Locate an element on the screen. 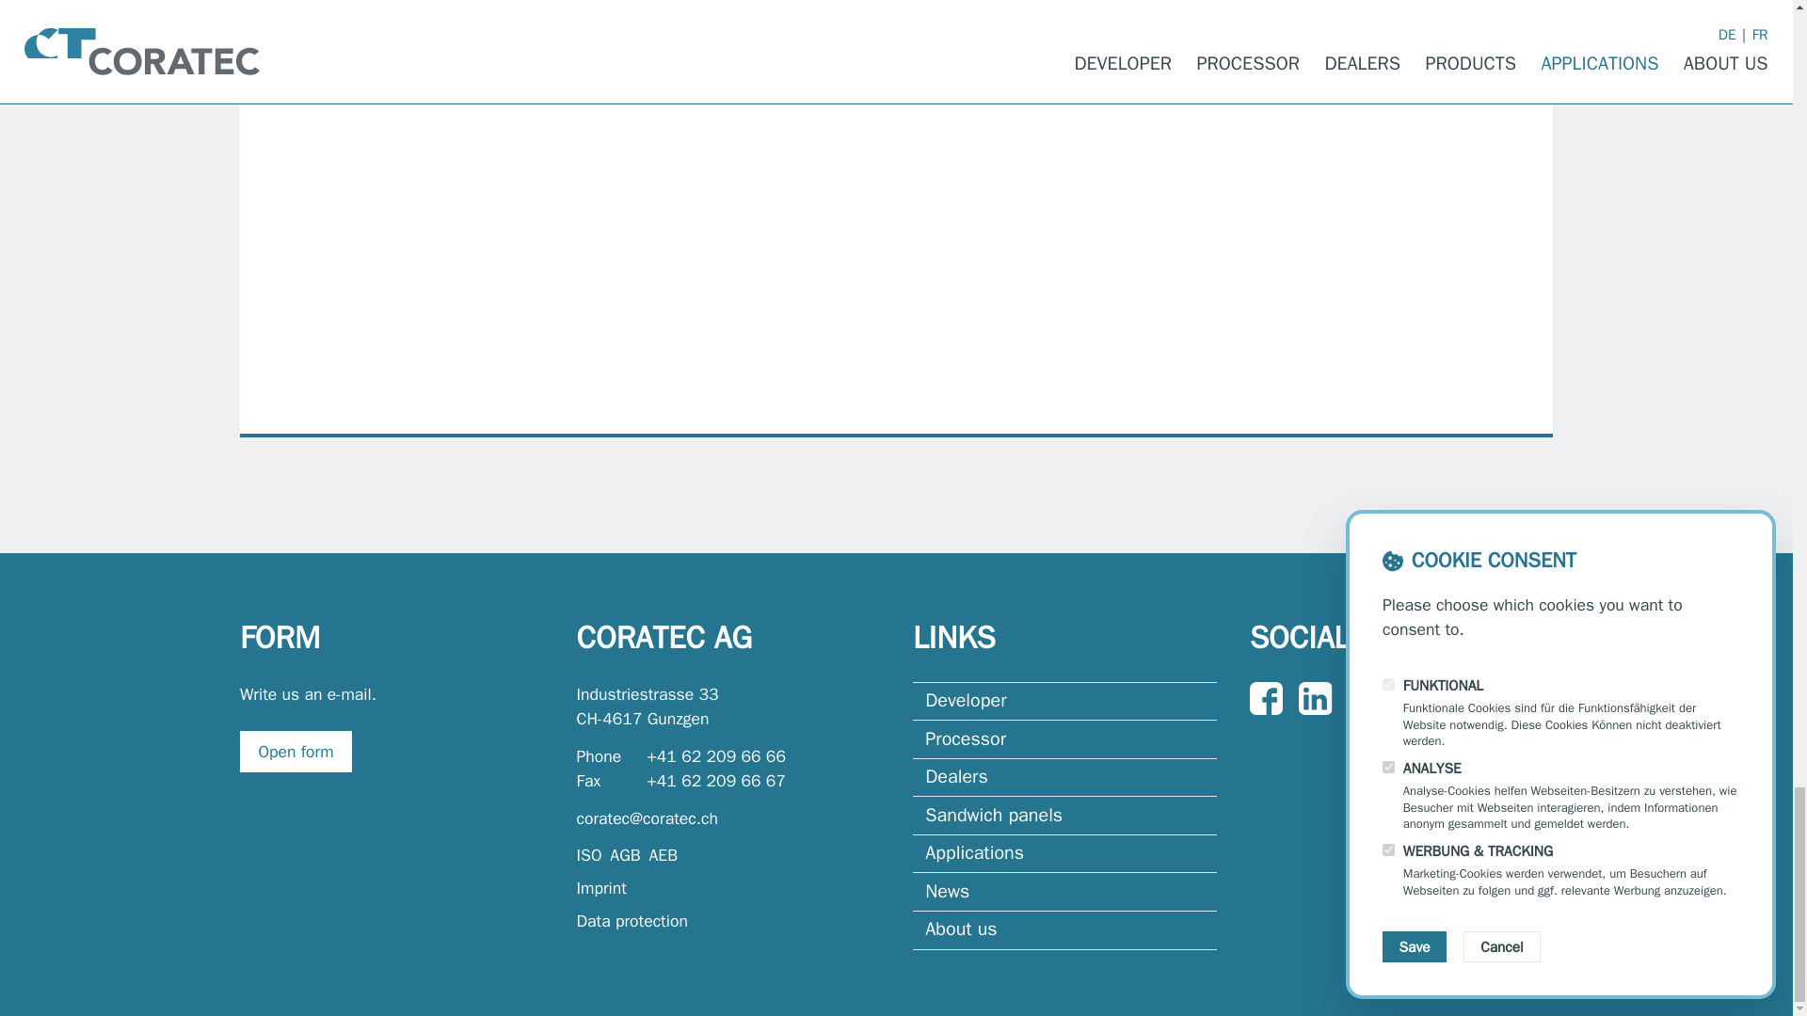 This screenshot has height=1016, width=1807. News is located at coordinates (1063, 815).